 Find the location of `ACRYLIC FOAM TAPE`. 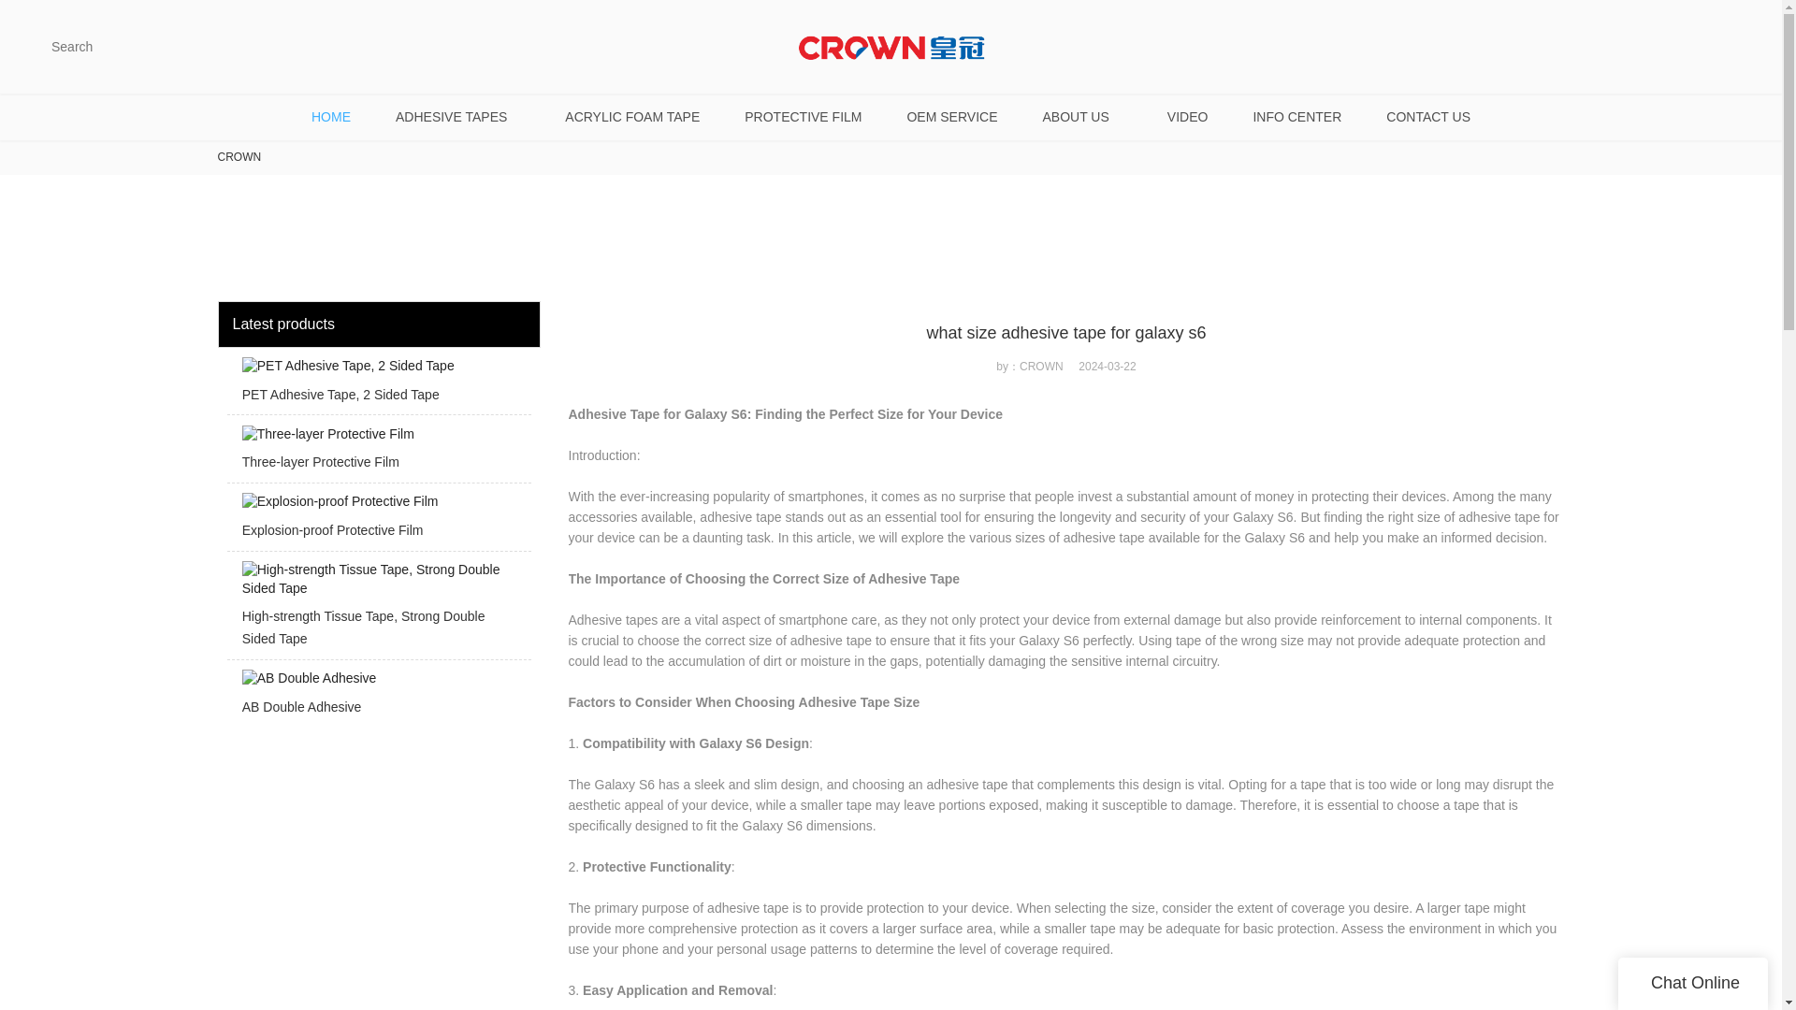

ACRYLIC FOAM TAPE is located at coordinates (631, 117).